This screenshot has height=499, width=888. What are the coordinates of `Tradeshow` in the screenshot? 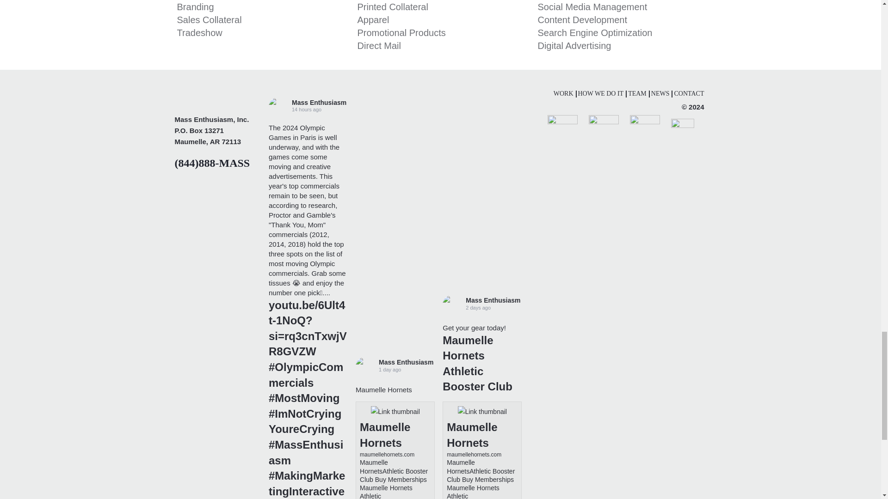 It's located at (200, 33).